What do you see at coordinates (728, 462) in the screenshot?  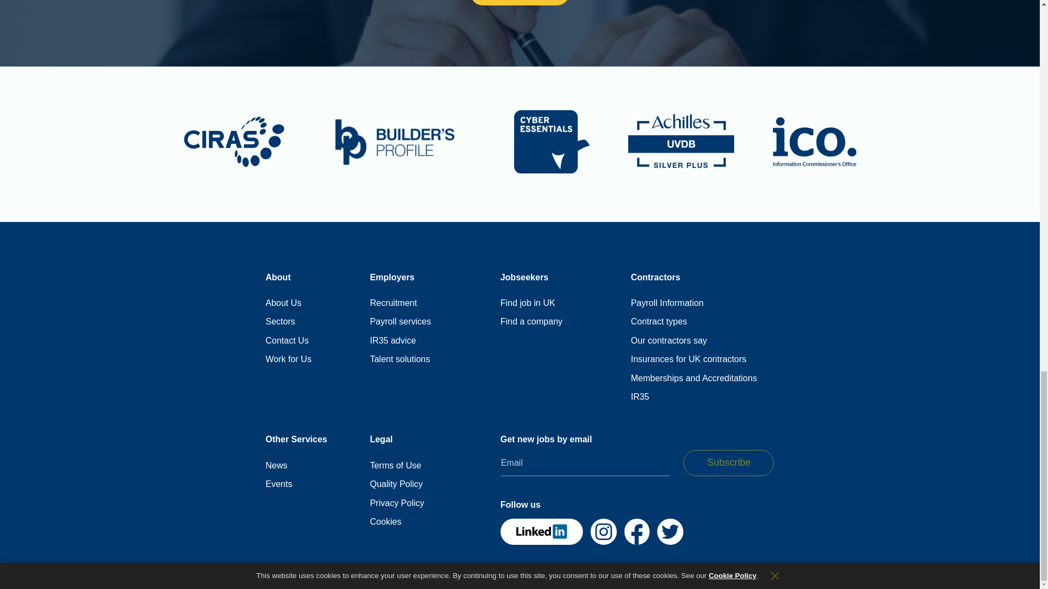 I see `Subscribe` at bounding box center [728, 462].